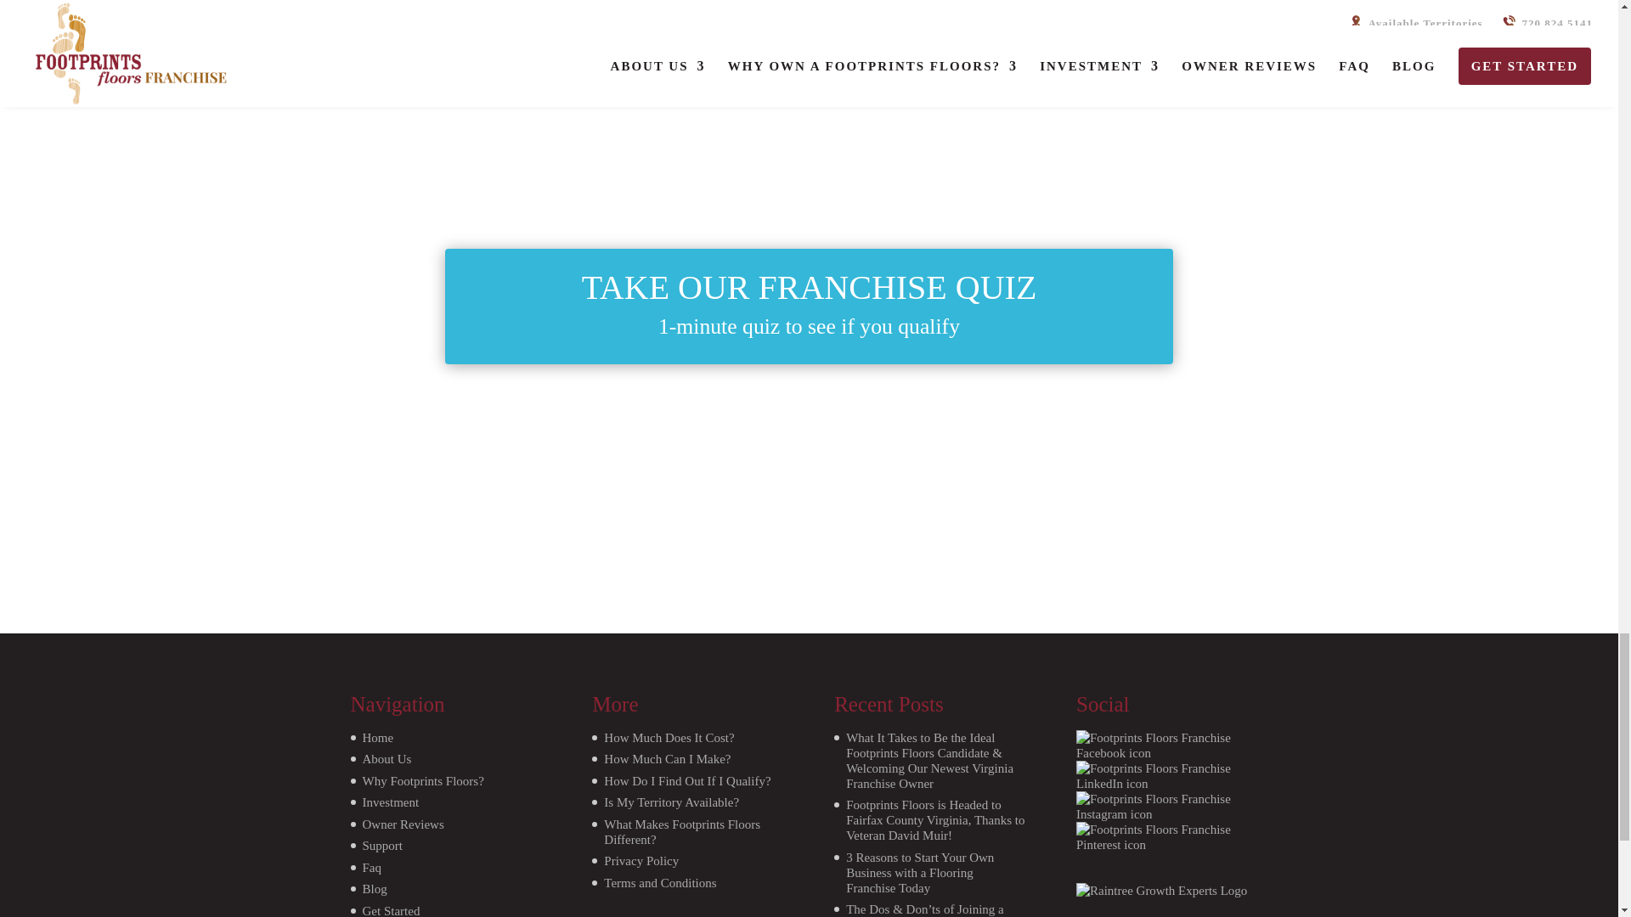 The width and height of the screenshot is (1631, 917). What do you see at coordinates (686, 802) in the screenshot?
I see `Is My Territory Available?` at bounding box center [686, 802].